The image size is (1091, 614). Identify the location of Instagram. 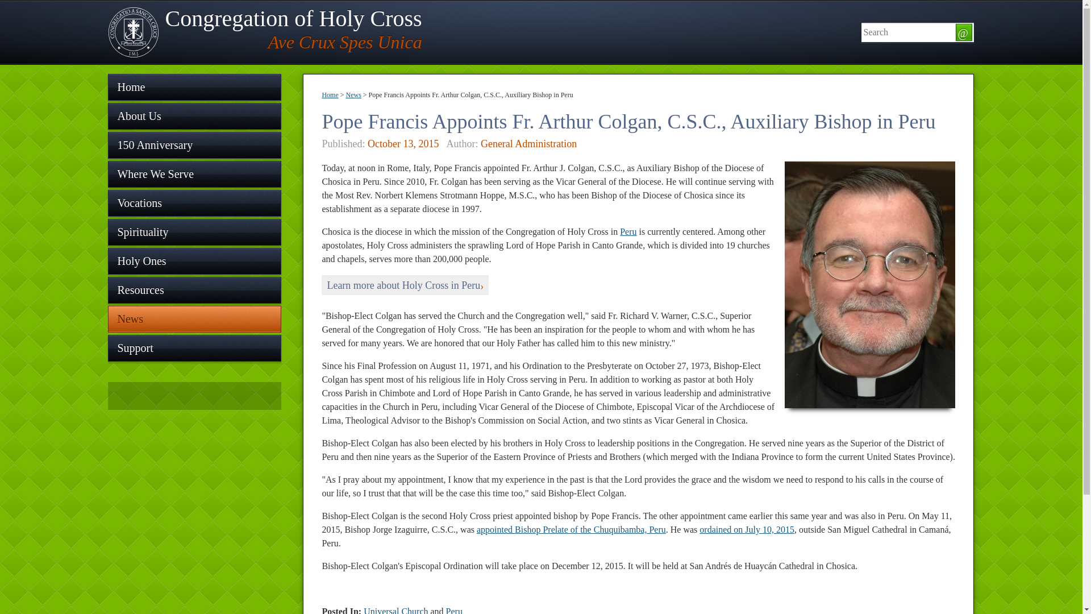
(265, 32).